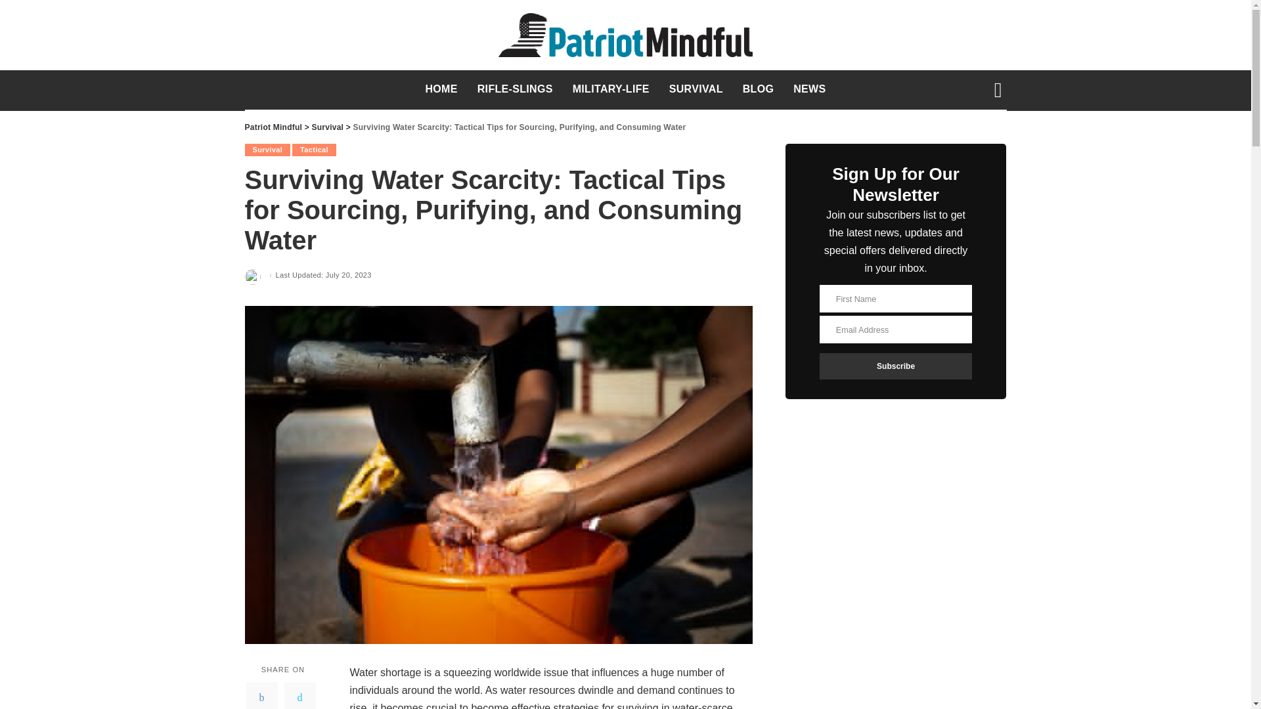 This screenshot has width=1261, height=709. I want to click on Search, so click(988, 138).